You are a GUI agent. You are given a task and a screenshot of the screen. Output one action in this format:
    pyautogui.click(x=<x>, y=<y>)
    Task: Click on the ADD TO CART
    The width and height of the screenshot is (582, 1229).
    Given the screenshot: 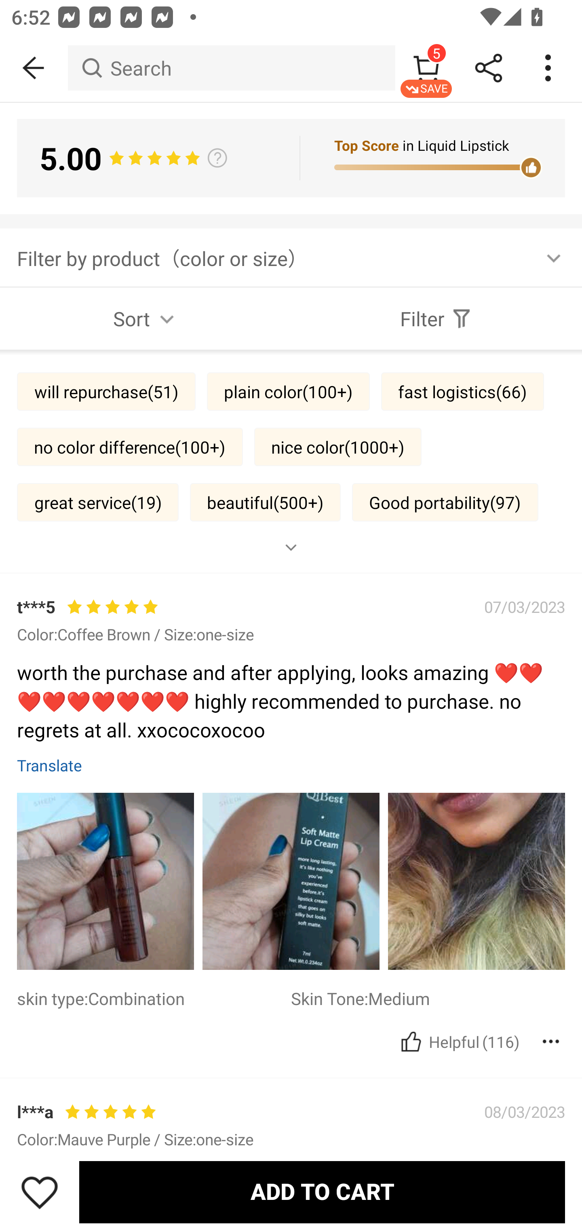 What is the action you would take?
    pyautogui.click(x=322, y=1192)
    